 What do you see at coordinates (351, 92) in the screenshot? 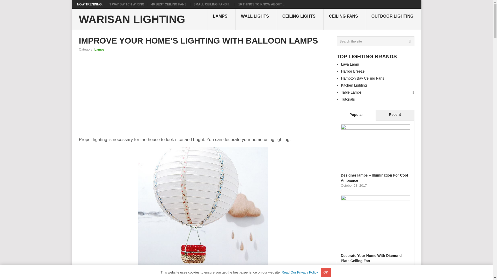
I see `Table Lamps` at bounding box center [351, 92].